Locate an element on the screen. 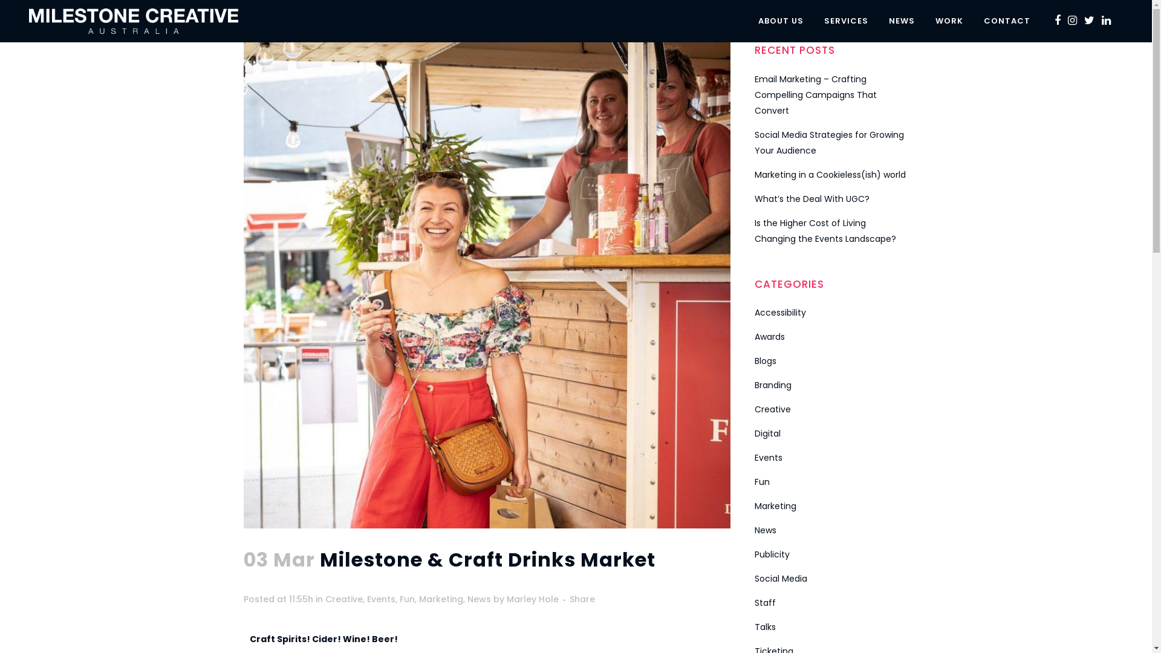  Is the Higher Cost of Living Changing the Events Landscape? is located at coordinates (825, 231).